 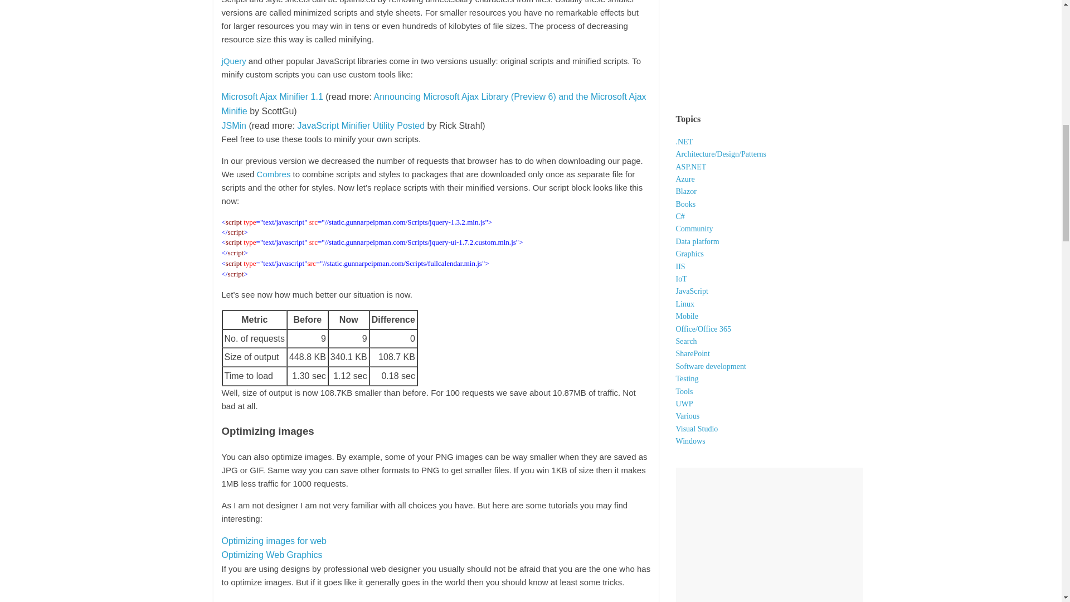 I want to click on Optimizing images for web, so click(x=274, y=541).